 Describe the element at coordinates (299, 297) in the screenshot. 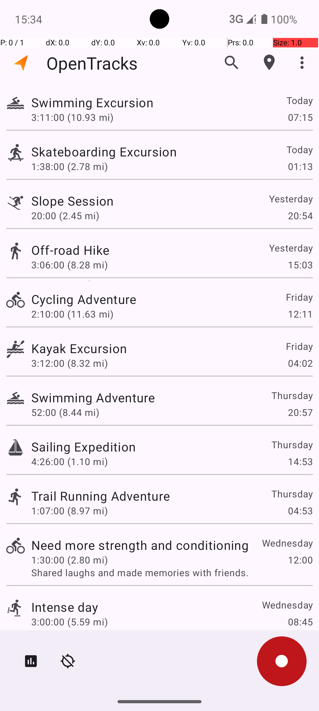

I see `Friday` at that location.